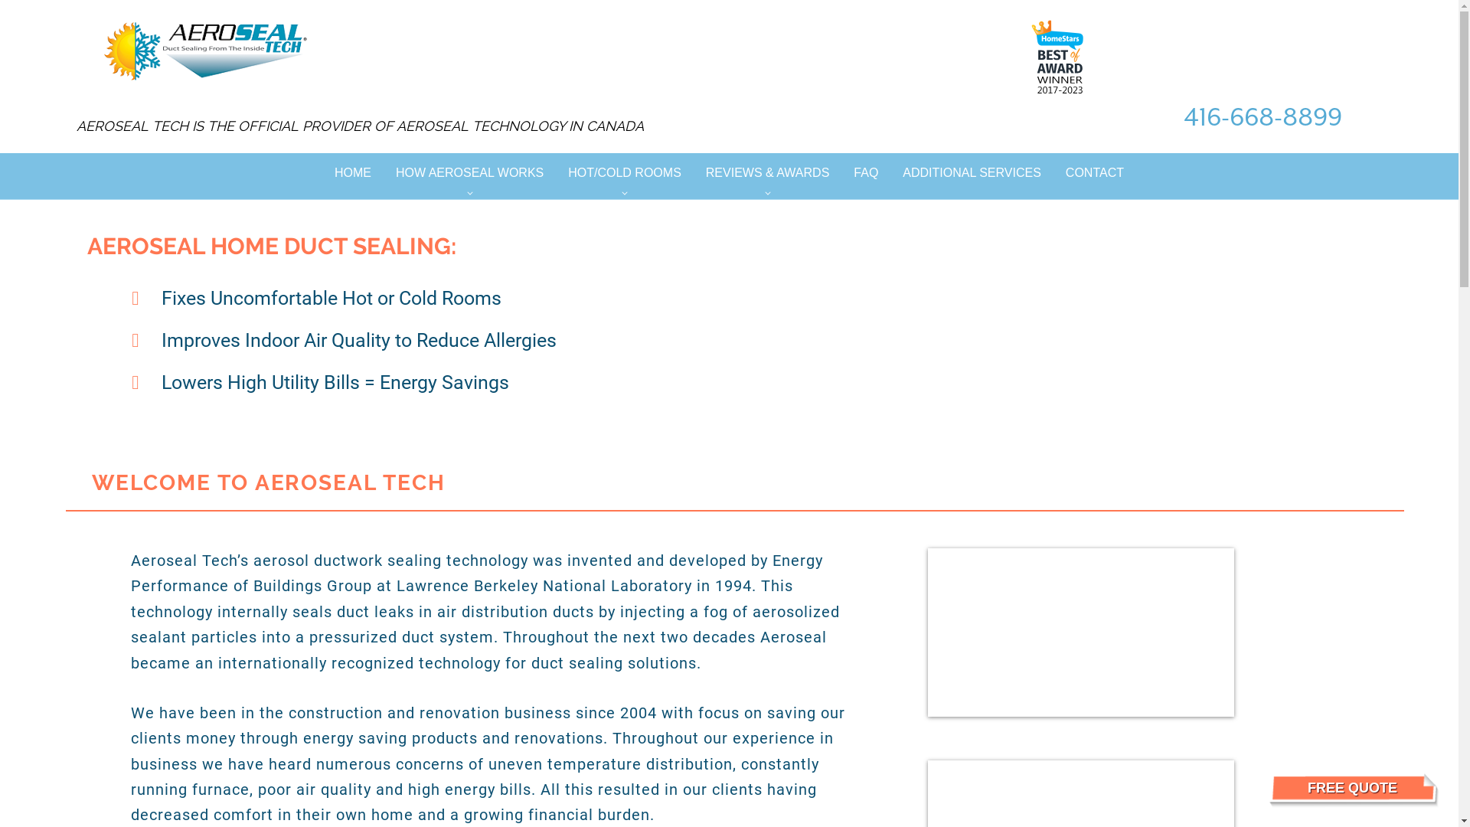  I want to click on HOT/COLD ROOMS, so click(625, 173).